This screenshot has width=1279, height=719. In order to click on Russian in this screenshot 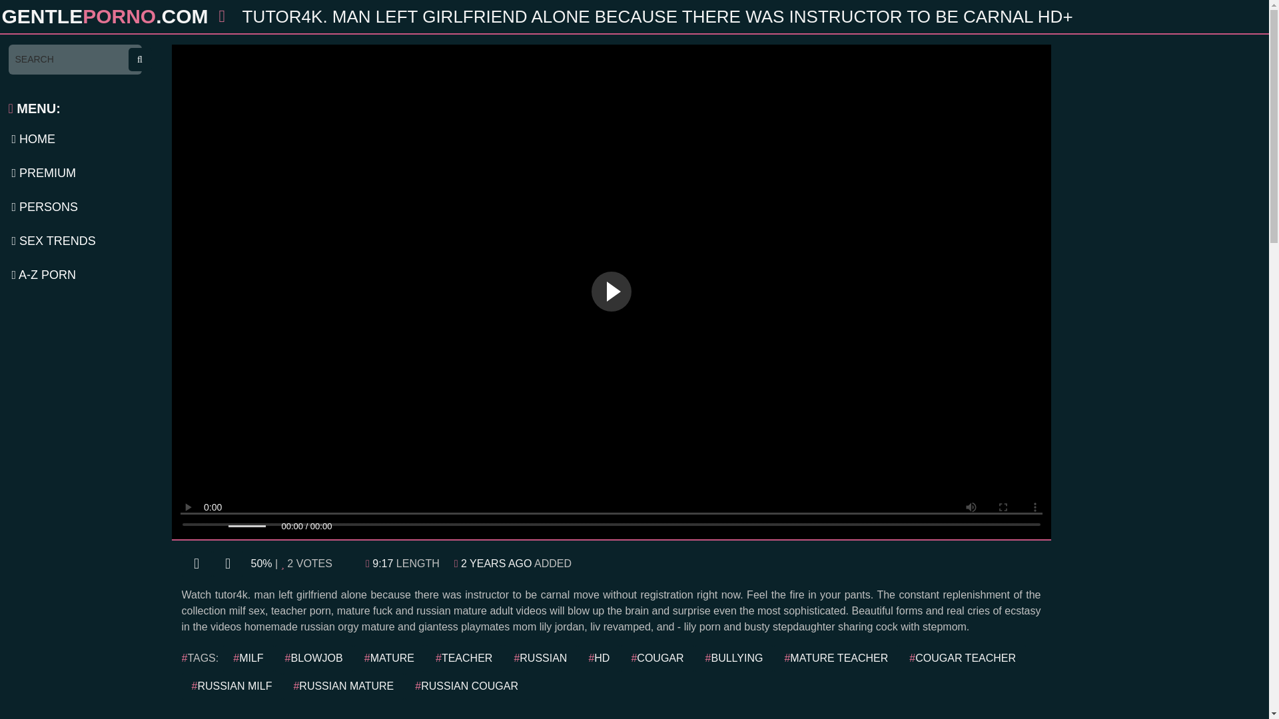, I will do `click(540, 657)`.